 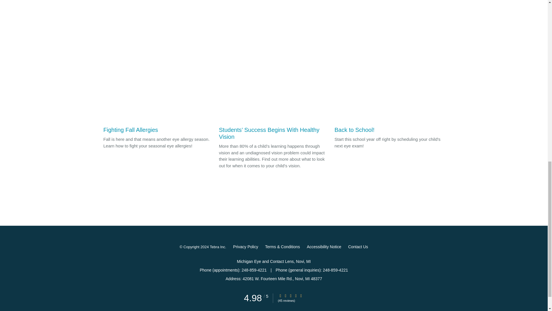 I want to click on Star Rating, so click(x=296, y=295).